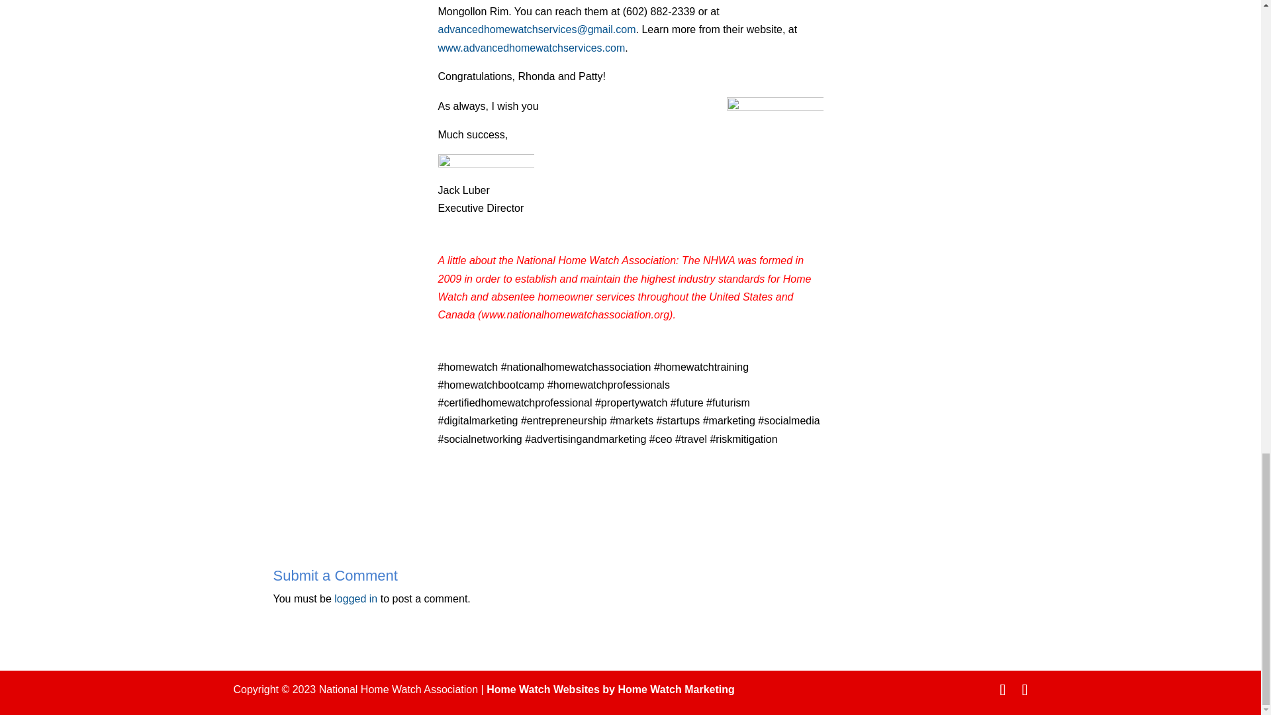 The height and width of the screenshot is (715, 1271). What do you see at coordinates (355, 598) in the screenshot?
I see `logged in` at bounding box center [355, 598].